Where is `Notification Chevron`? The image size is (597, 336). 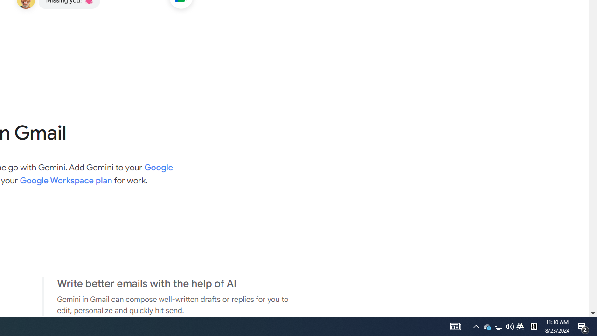
Notification Chevron is located at coordinates (534, 327).